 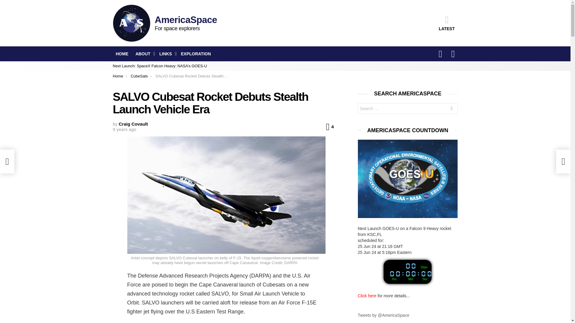 What do you see at coordinates (144, 54) in the screenshot?
I see `ABOUT` at bounding box center [144, 54].